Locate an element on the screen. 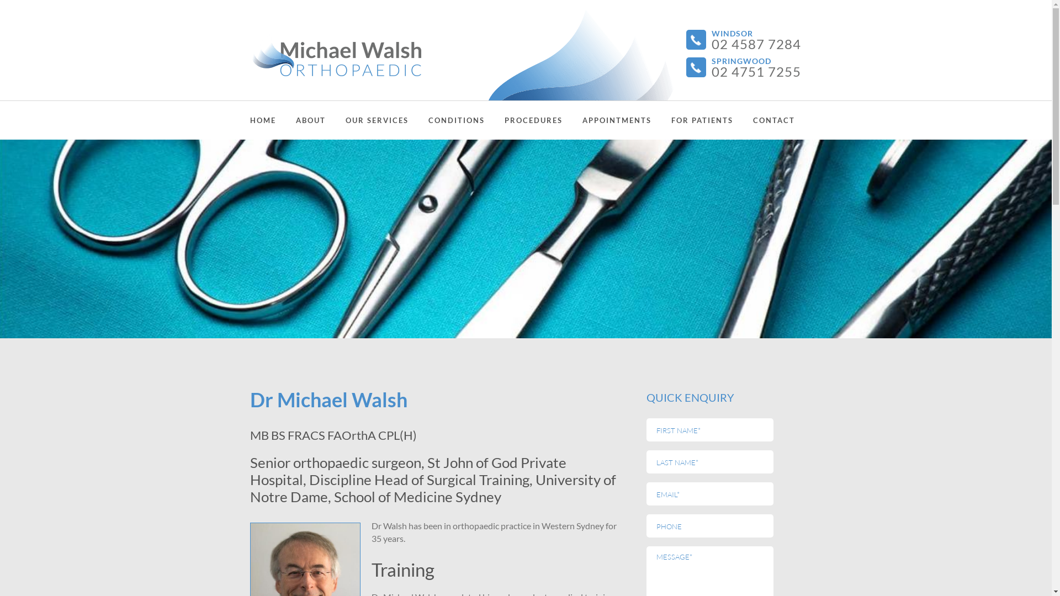 Image resolution: width=1060 pixels, height=596 pixels. OUR PRACTICE is located at coordinates (361, 152).